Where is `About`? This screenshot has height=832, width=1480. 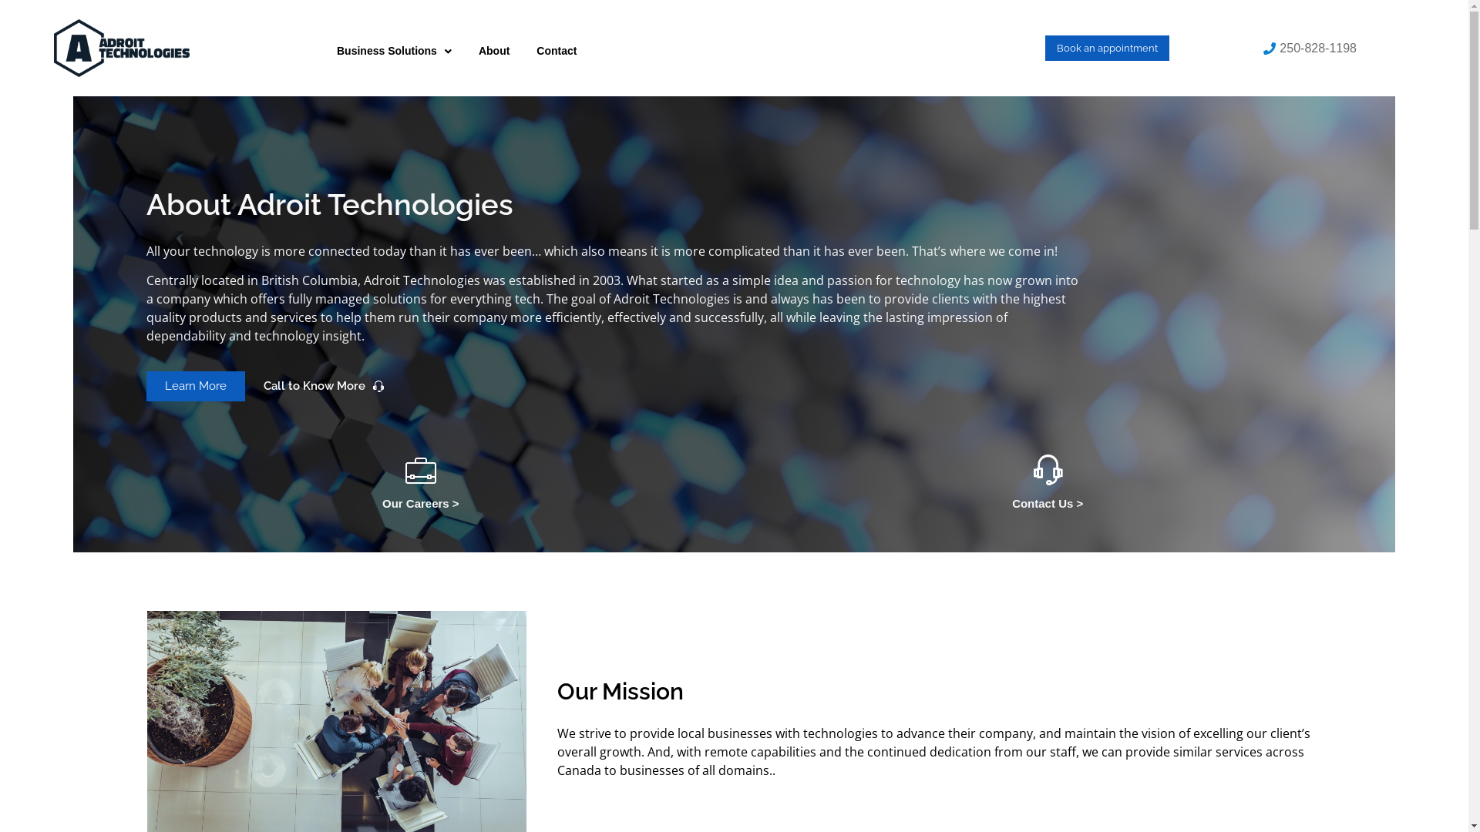 About is located at coordinates (494, 51).